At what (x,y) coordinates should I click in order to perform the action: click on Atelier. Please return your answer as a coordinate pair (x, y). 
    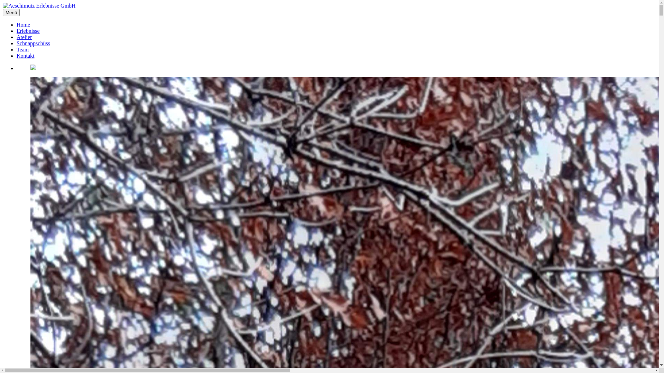
    Looking at the image, I should click on (24, 37).